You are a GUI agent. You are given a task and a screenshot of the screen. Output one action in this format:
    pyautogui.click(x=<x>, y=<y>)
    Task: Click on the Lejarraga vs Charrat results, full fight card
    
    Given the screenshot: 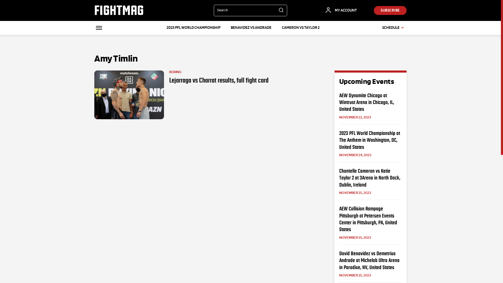 What is the action you would take?
    pyautogui.click(x=129, y=95)
    